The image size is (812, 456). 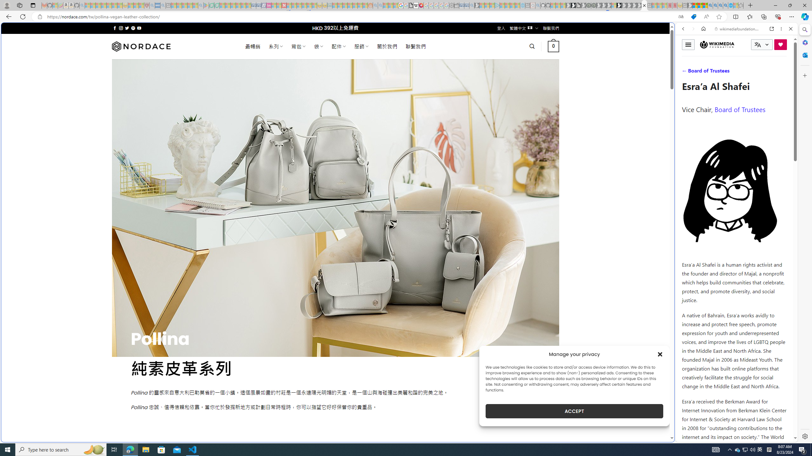 What do you see at coordinates (790, 28) in the screenshot?
I see `Close` at bounding box center [790, 28].